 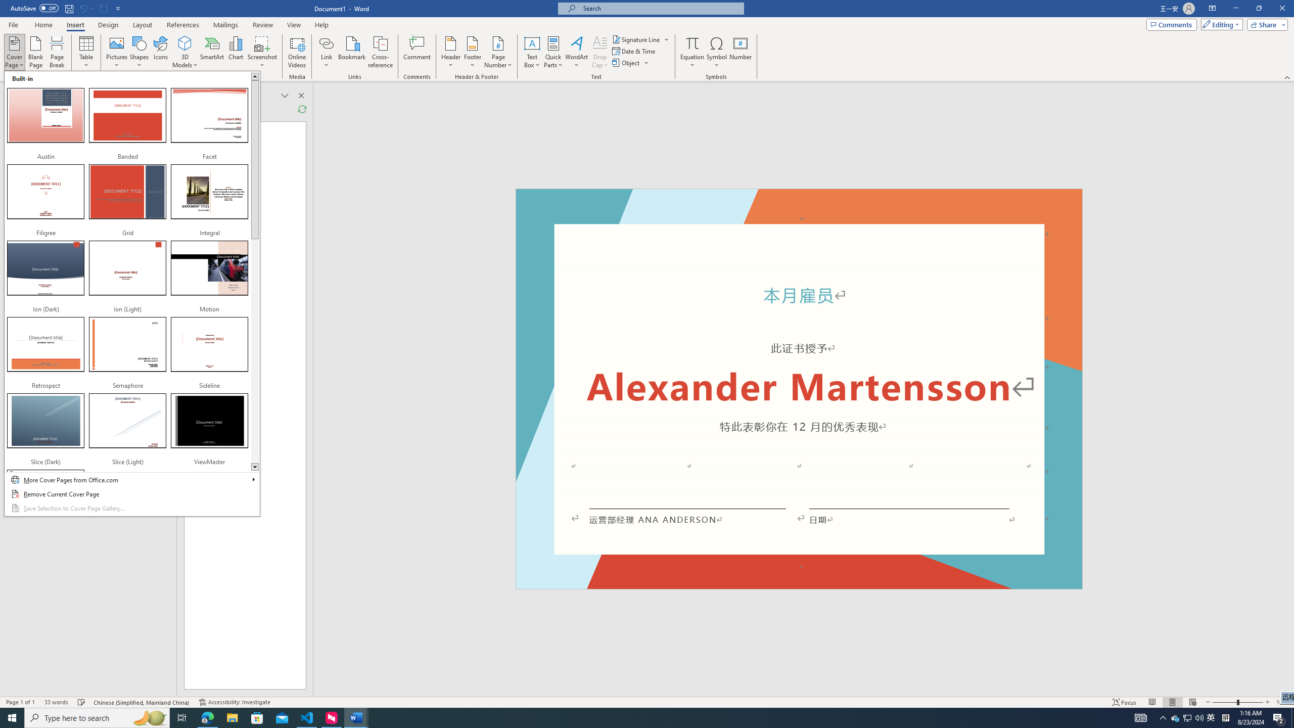 What do you see at coordinates (1279, 718) in the screenshot?
I see `Action Center, 2 new notifications` at bounding box center [1279, 718].